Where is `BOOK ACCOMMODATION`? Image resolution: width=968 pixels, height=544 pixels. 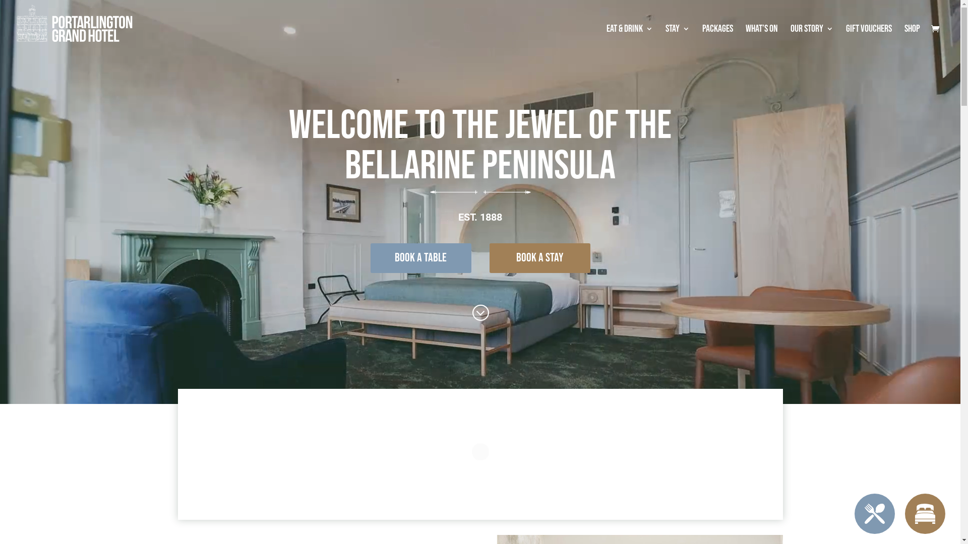
BOOK ACCOMMODATION is located at coordinates (925, 514).